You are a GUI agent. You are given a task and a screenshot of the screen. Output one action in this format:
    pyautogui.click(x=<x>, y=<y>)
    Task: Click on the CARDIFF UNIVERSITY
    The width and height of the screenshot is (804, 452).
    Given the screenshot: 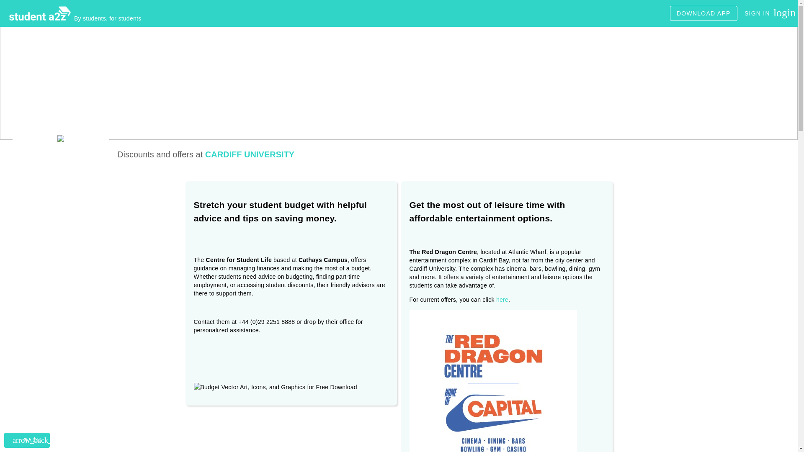 What is the action you would take?
    pyautogui.click(x=250, y=154)
    